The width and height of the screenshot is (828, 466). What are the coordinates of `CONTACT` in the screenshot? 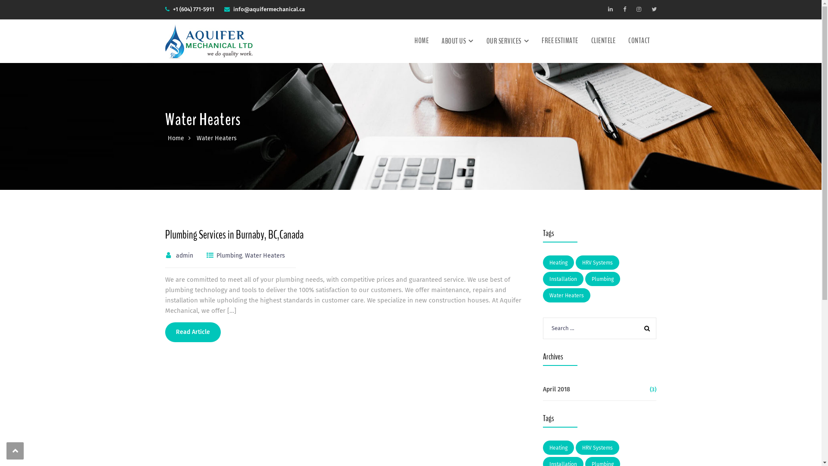 It's located at (639, 41).